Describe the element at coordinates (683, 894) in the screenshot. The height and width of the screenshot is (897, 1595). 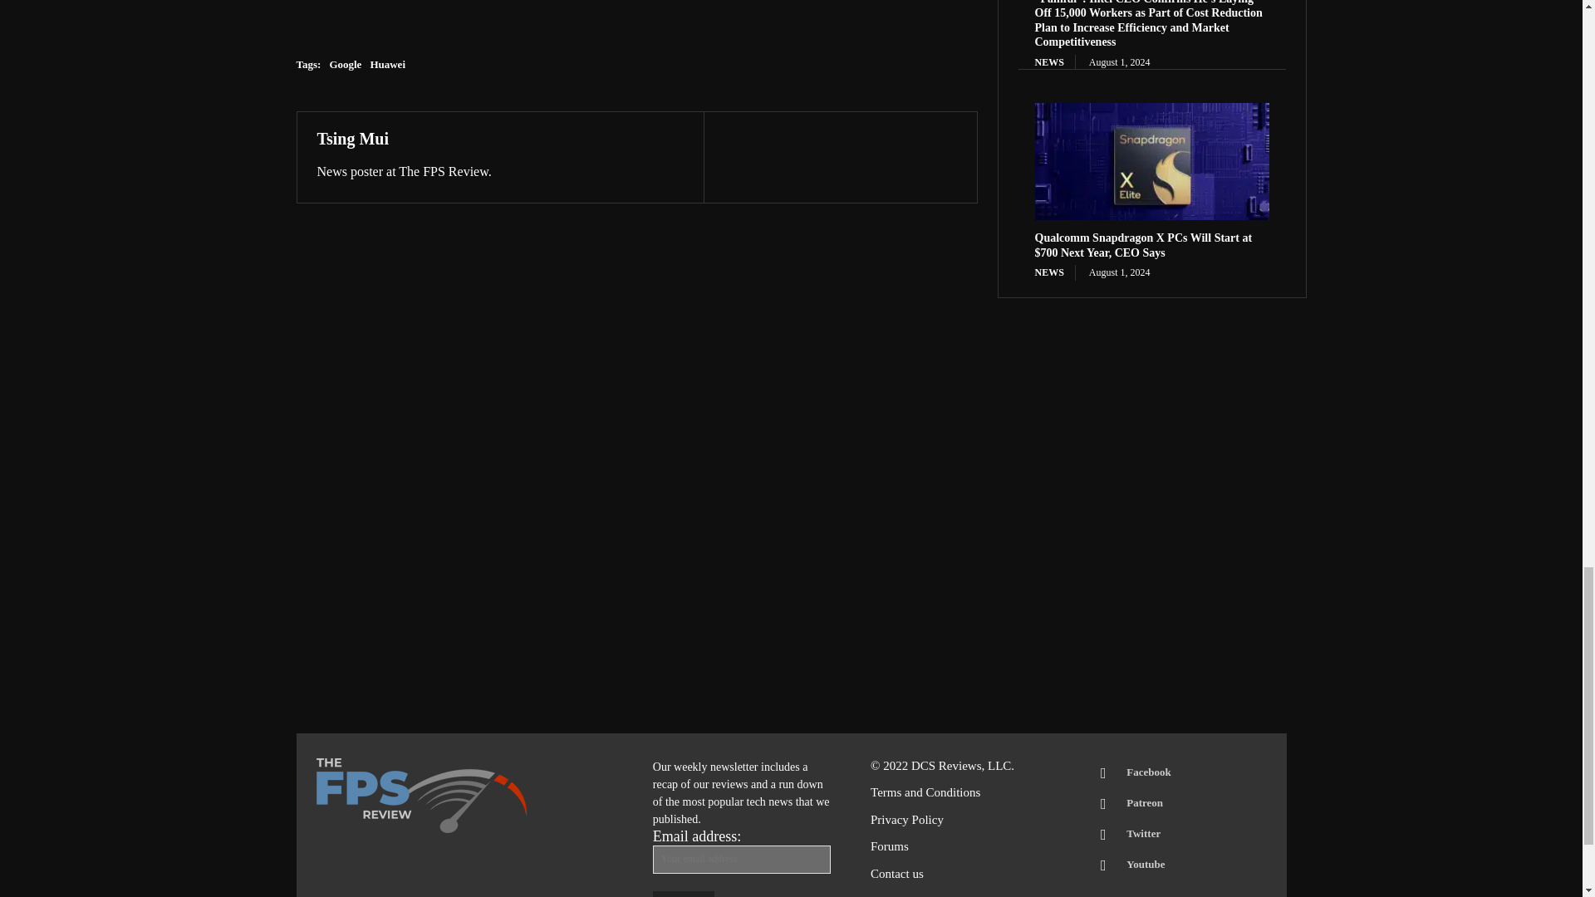
I see `Sign up` at that location.